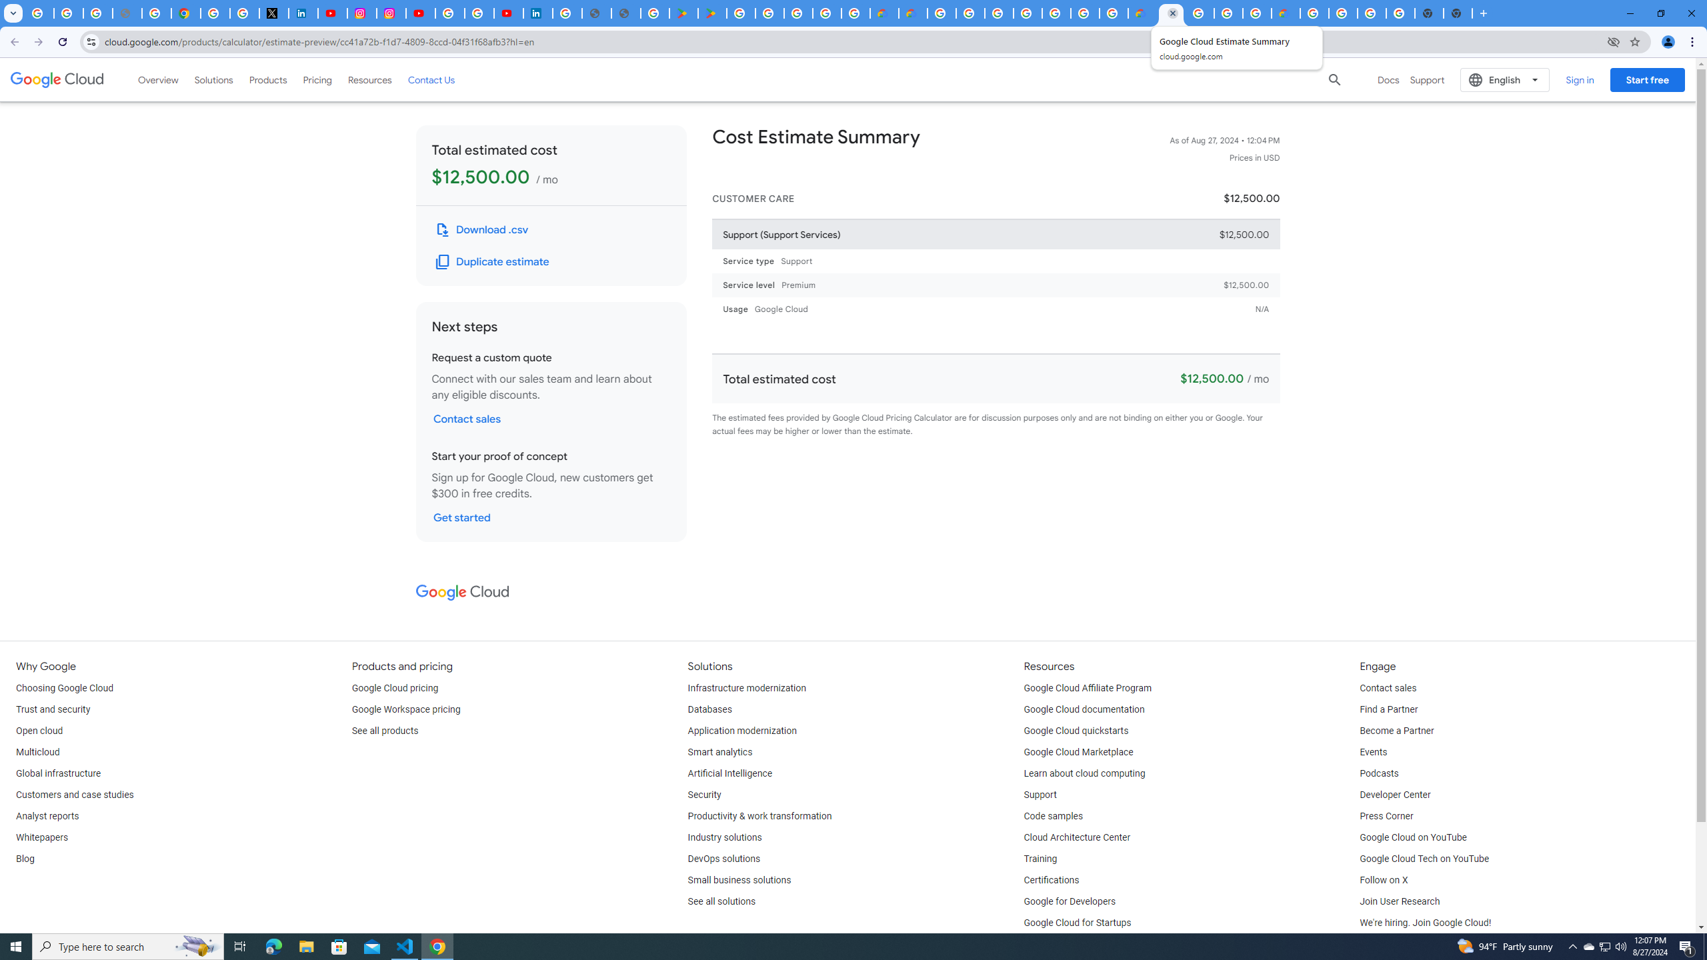 This screenshot has height=960, width=1707. What do you see at coordinates (431, 80) in the screenshot?
I see `Contact Us` at bounding box center [431, 80].